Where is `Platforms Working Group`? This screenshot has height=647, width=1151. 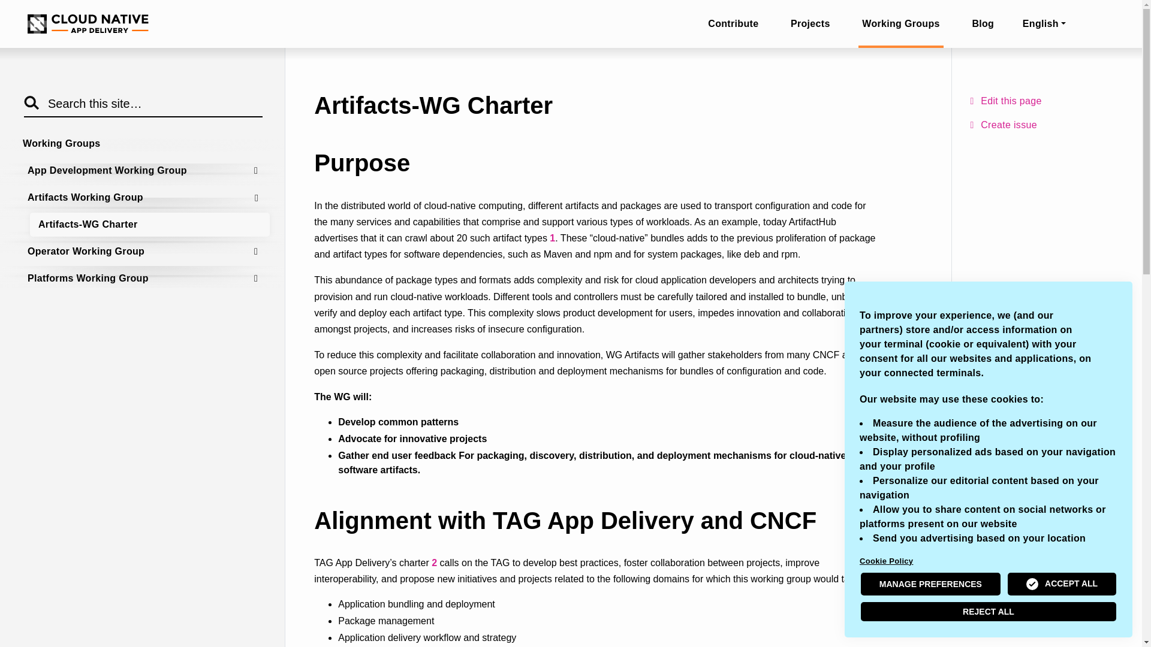
Platforms Working Group is located at coordinates (144, 278).